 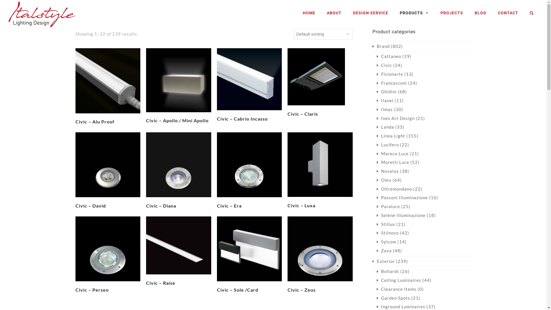 What do you see at coordinates (393, 162) in the screenshot?
I see `Moretti Luce` at bounding box center [393, 162].